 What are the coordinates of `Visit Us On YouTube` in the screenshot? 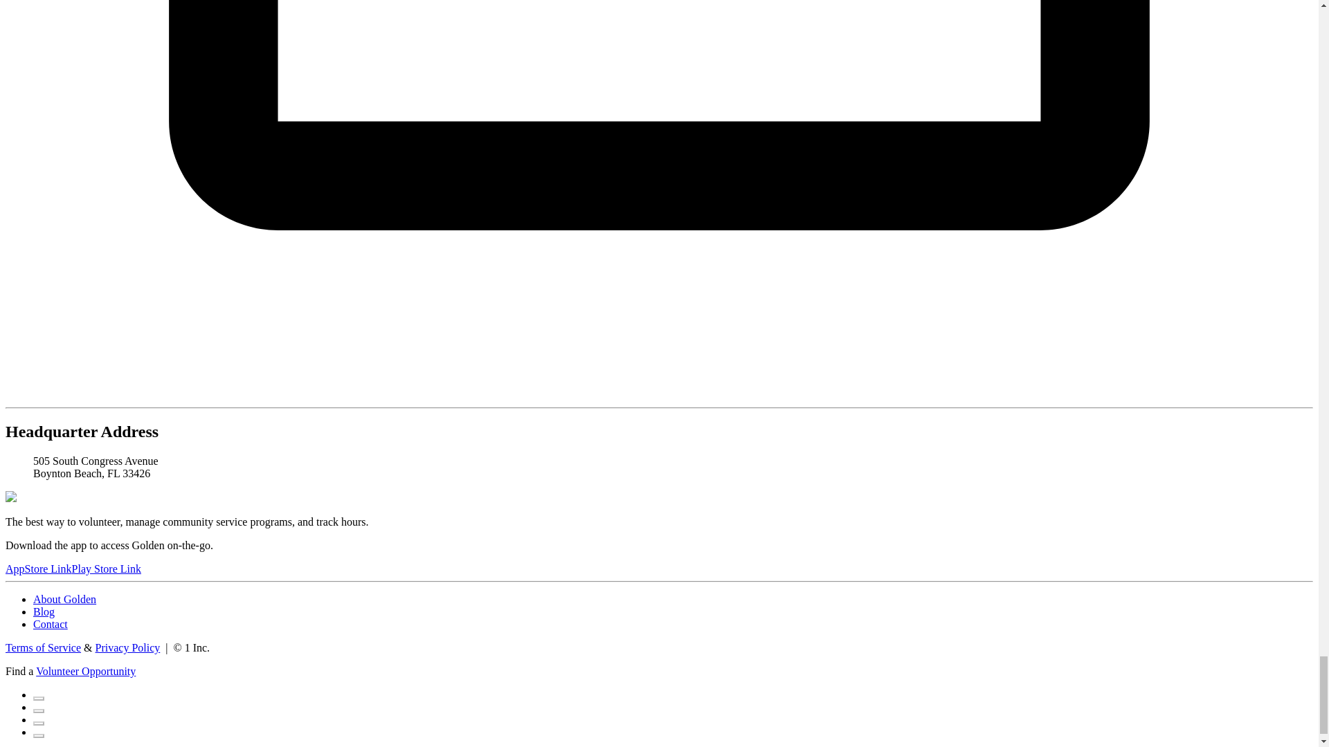 It's located at (39, 732).